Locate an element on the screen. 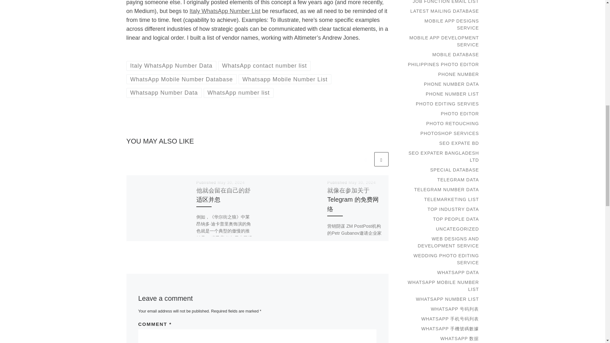  View all posts in Italy WhatsApp Number Data is located at coordinates (171, 66).